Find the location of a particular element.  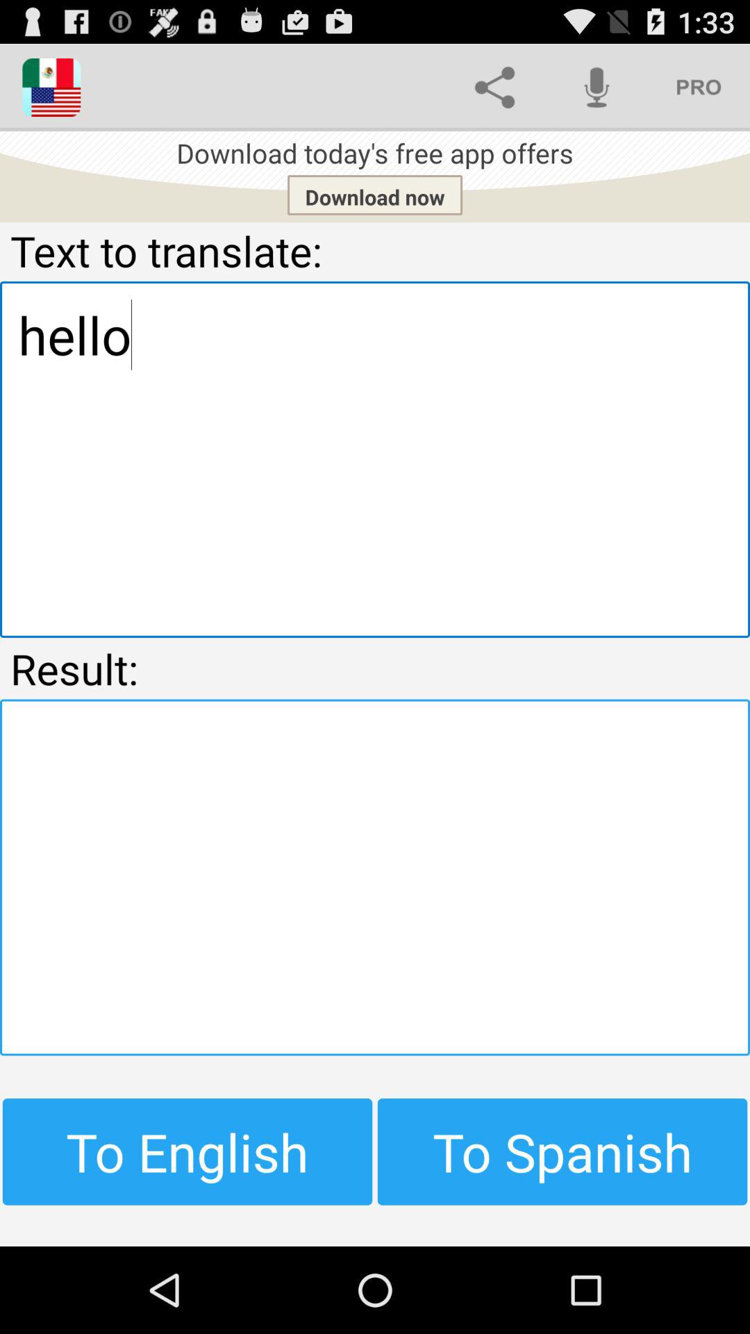

result of original text is located at coordinates (375, 877).